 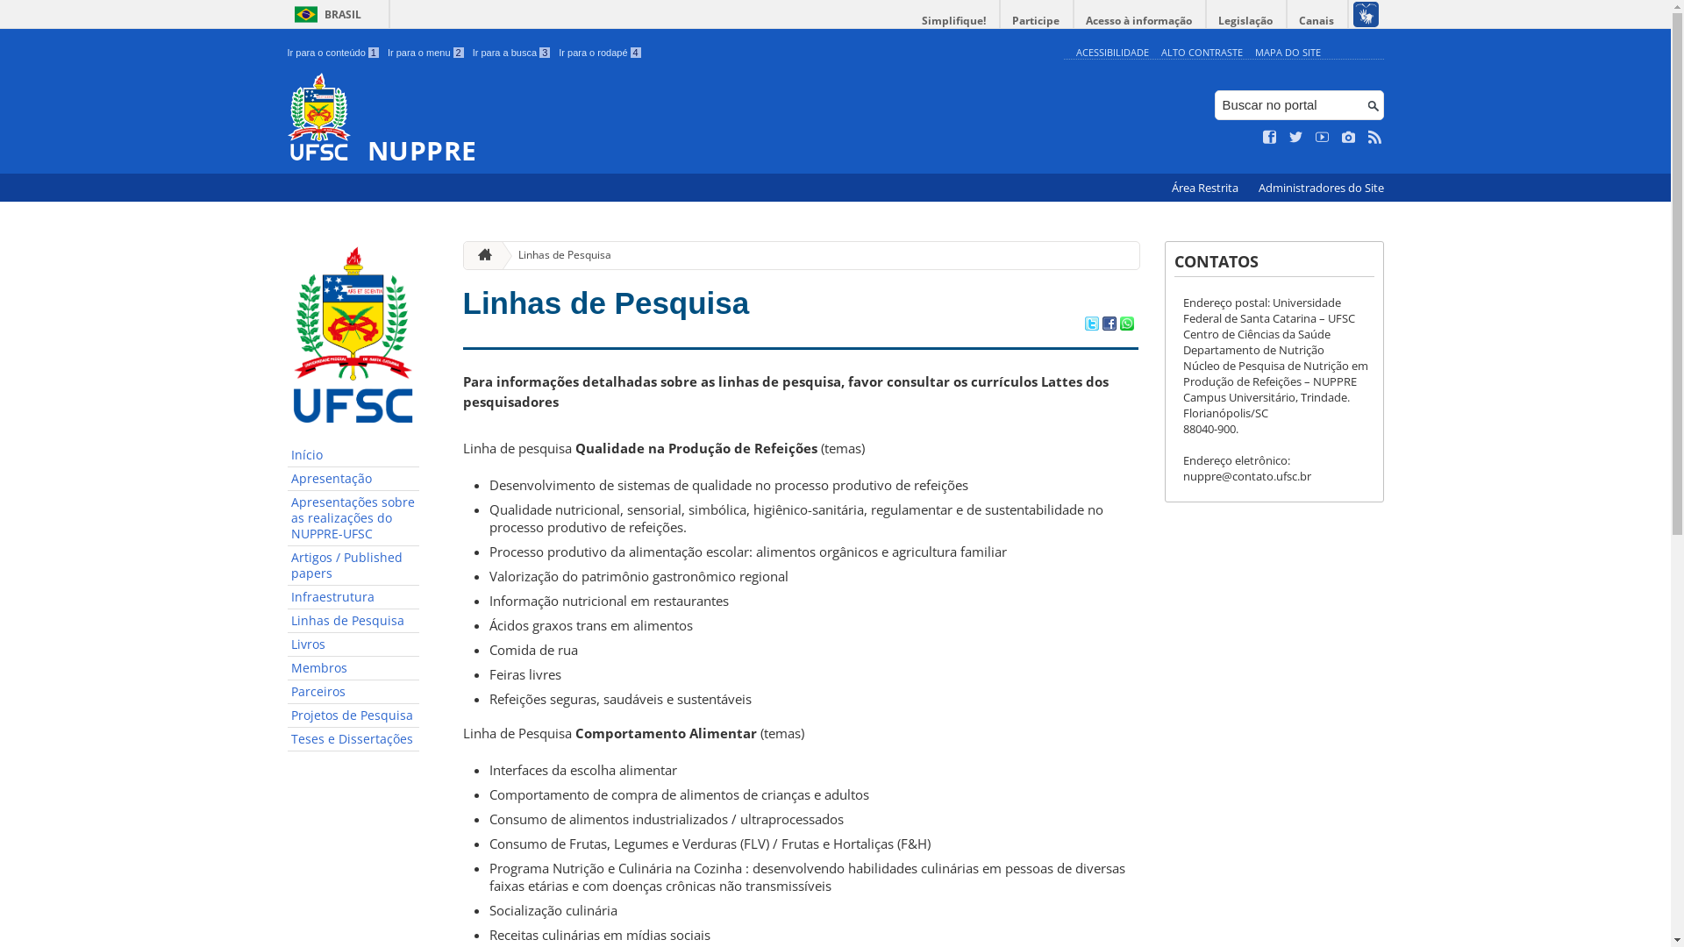 What do you see at coordinates (325, 14) in the screenshot?
I see `BRASIL` at bounding box center [325, 14].